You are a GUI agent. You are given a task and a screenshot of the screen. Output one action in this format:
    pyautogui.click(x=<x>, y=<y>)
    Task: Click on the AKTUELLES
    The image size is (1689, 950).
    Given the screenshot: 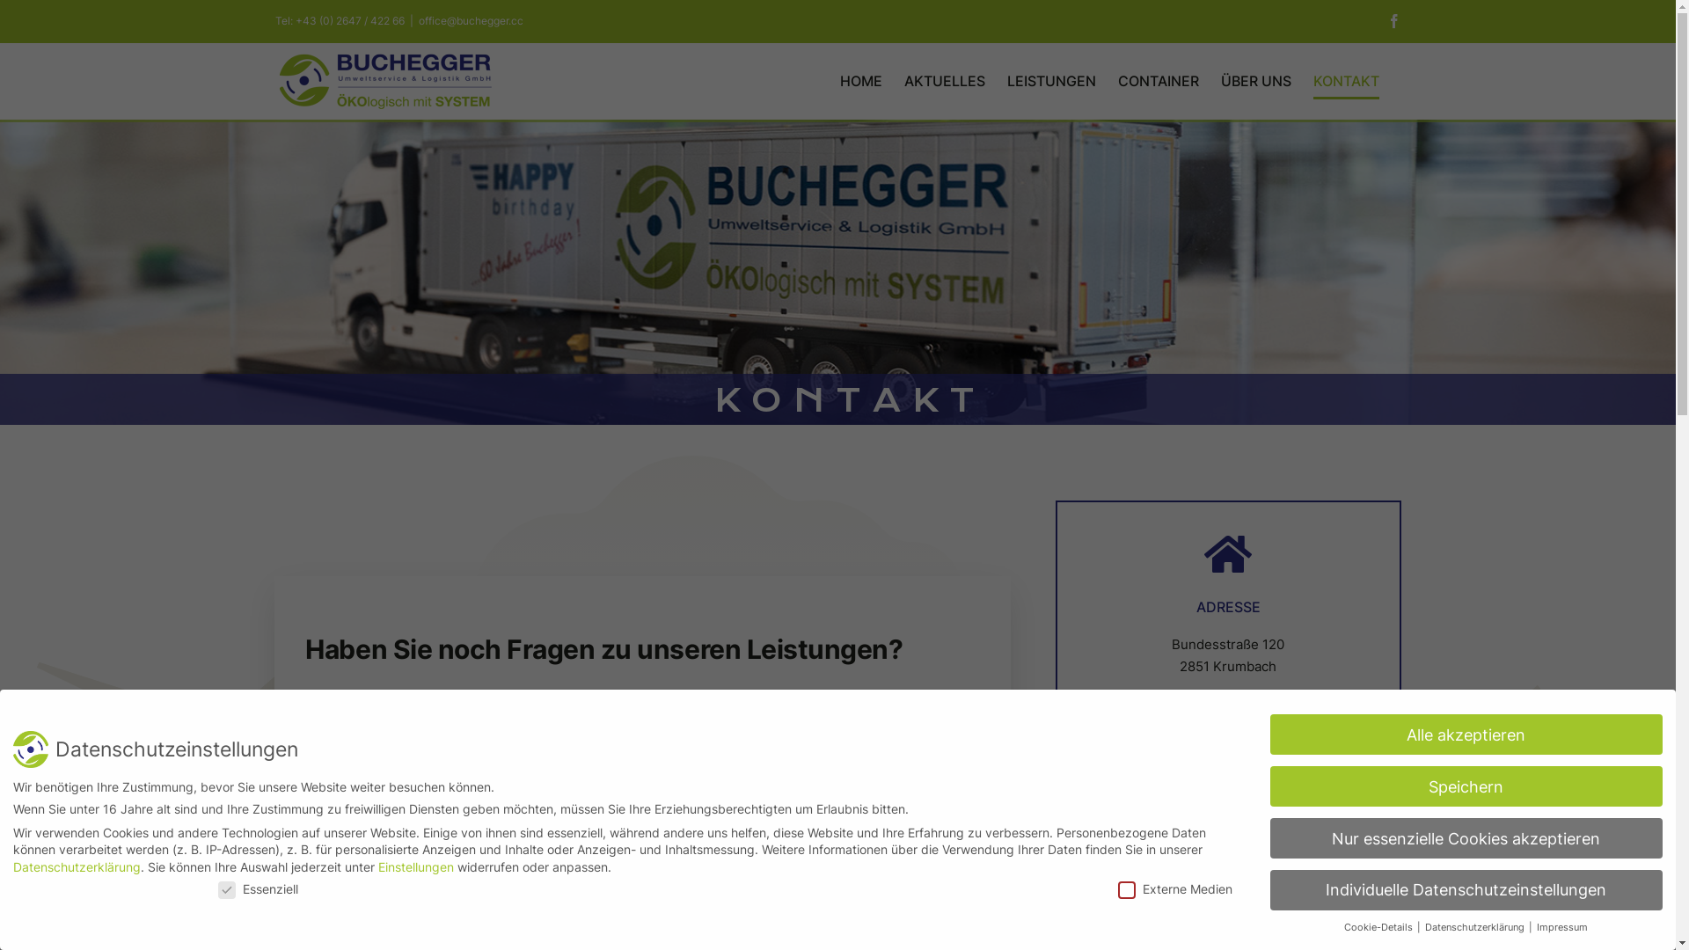 What is the action you would take?
    pyautogui.click(x=945, y=81)
    